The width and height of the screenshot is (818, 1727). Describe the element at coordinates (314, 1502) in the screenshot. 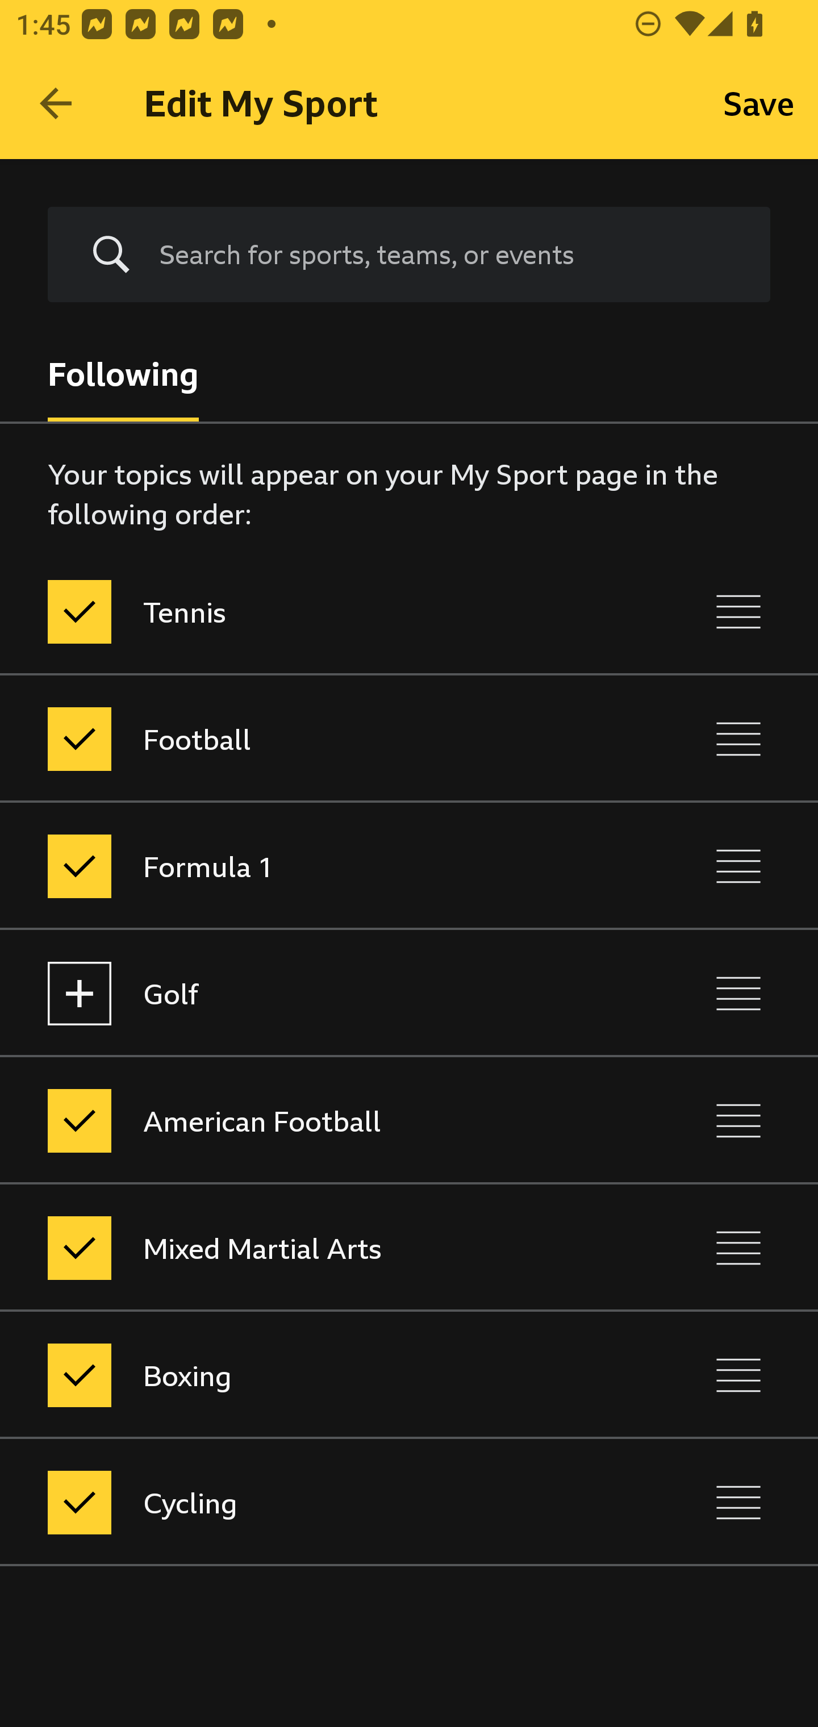

I see `Cycling` at that location.